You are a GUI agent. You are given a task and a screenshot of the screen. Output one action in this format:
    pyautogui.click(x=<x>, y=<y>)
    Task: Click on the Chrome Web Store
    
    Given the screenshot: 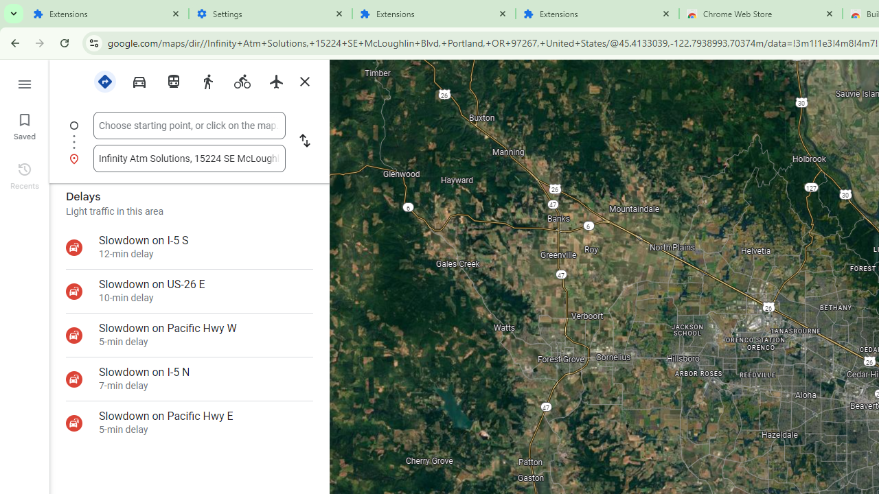 What is the action you would take?
    pyautogui.click(x=761, y=14)
    